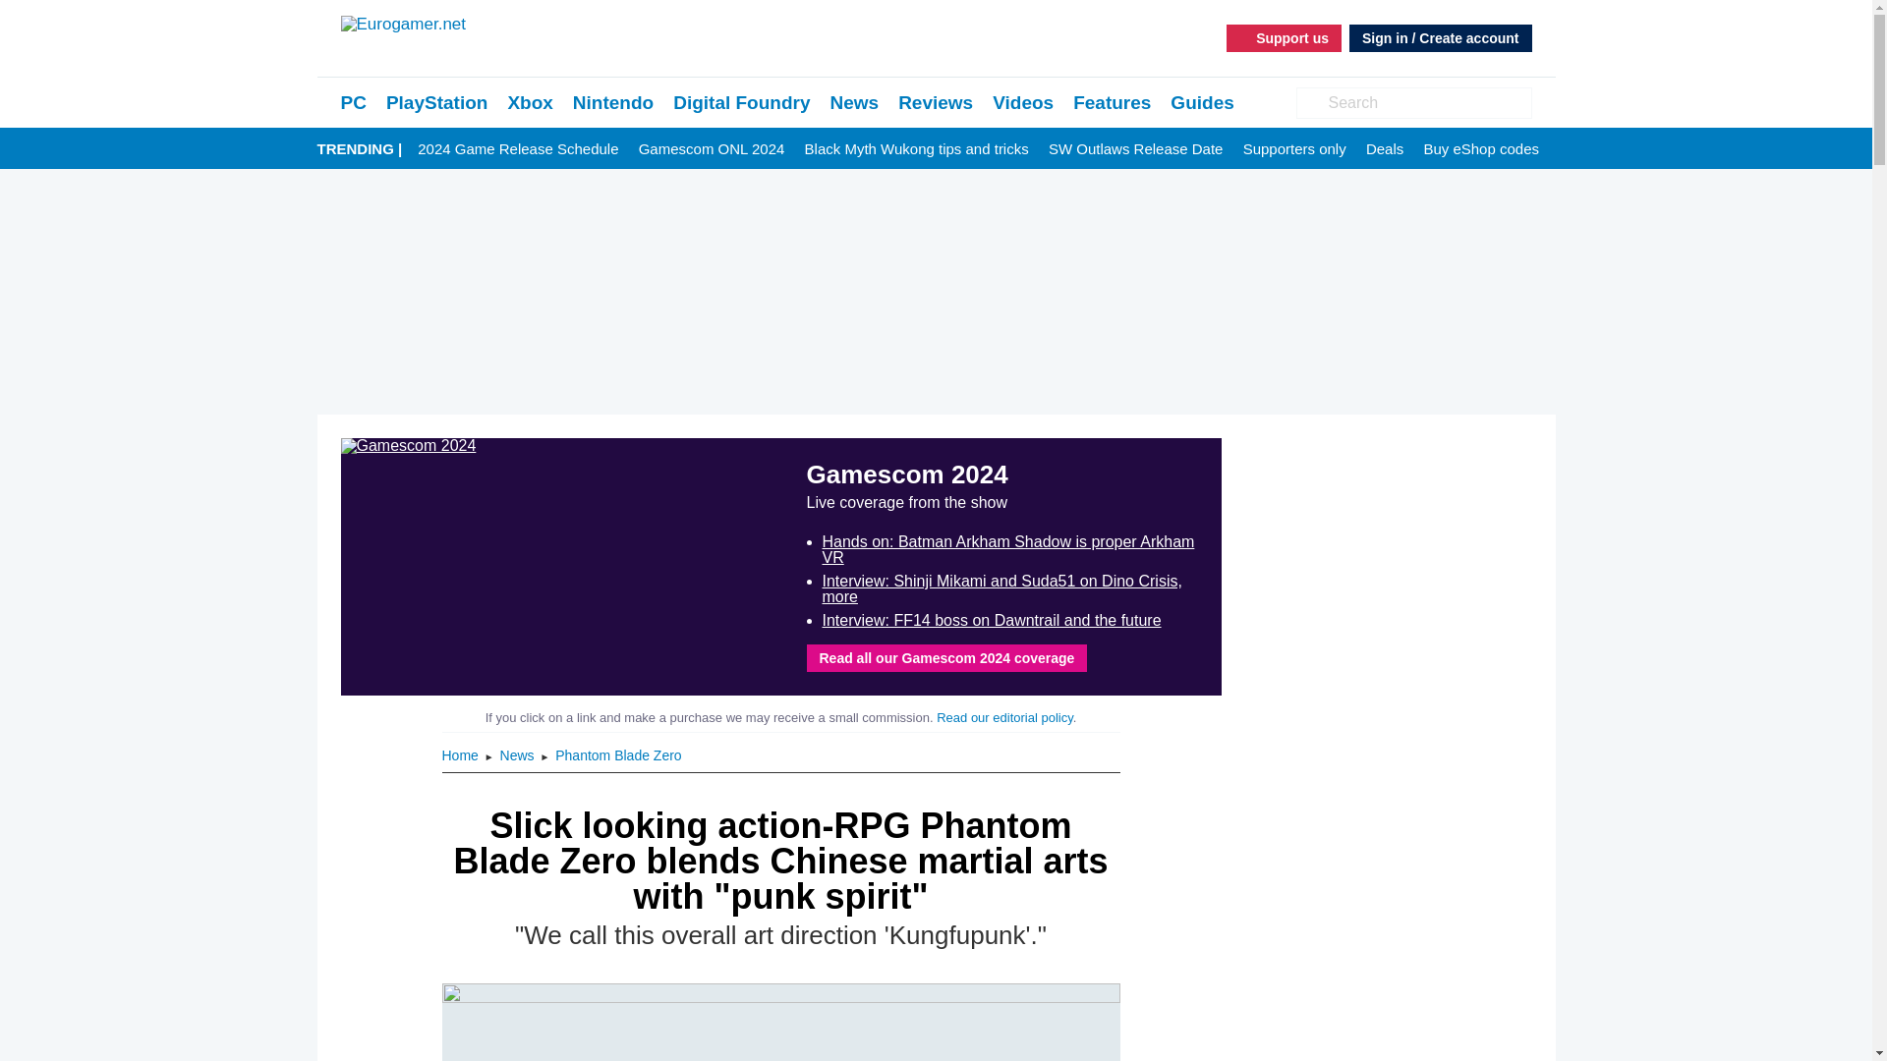 This screenshot has width=1887, height=1061. I want to click on Read all our Gamescom 2024 coverage, so click(945, 657).